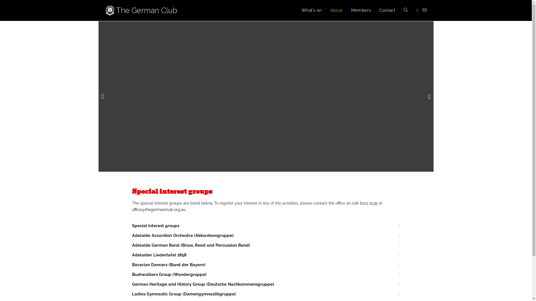  Describe the element at coordinates (387, 11) in the screenshot. I see `Contact` at that location.